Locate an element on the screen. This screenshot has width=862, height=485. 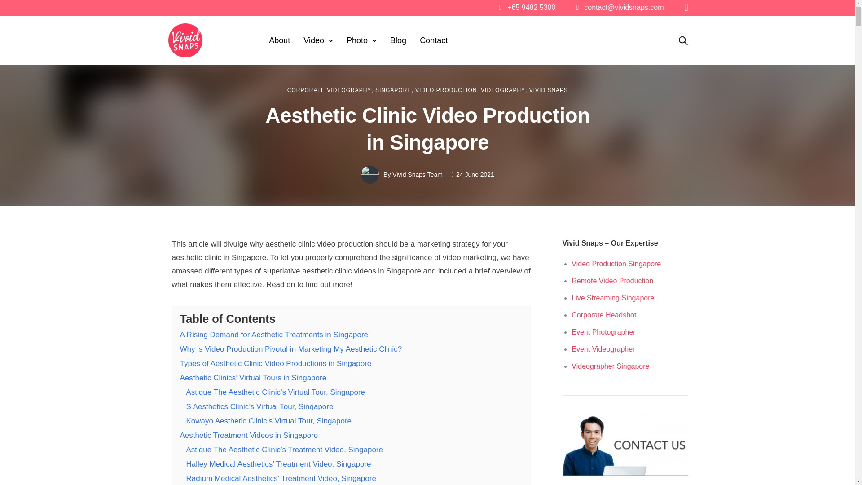
CORPORATE VIDEOGRAPHY is located at coordinates (329, 90).